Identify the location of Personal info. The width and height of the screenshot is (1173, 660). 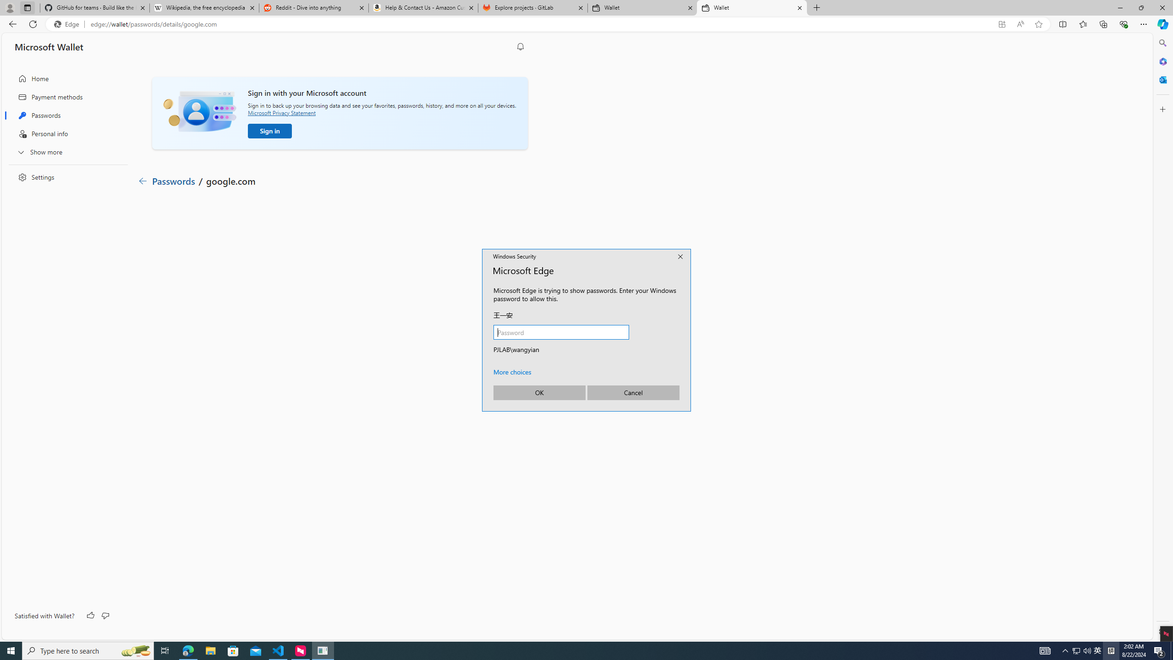
(66, 133).